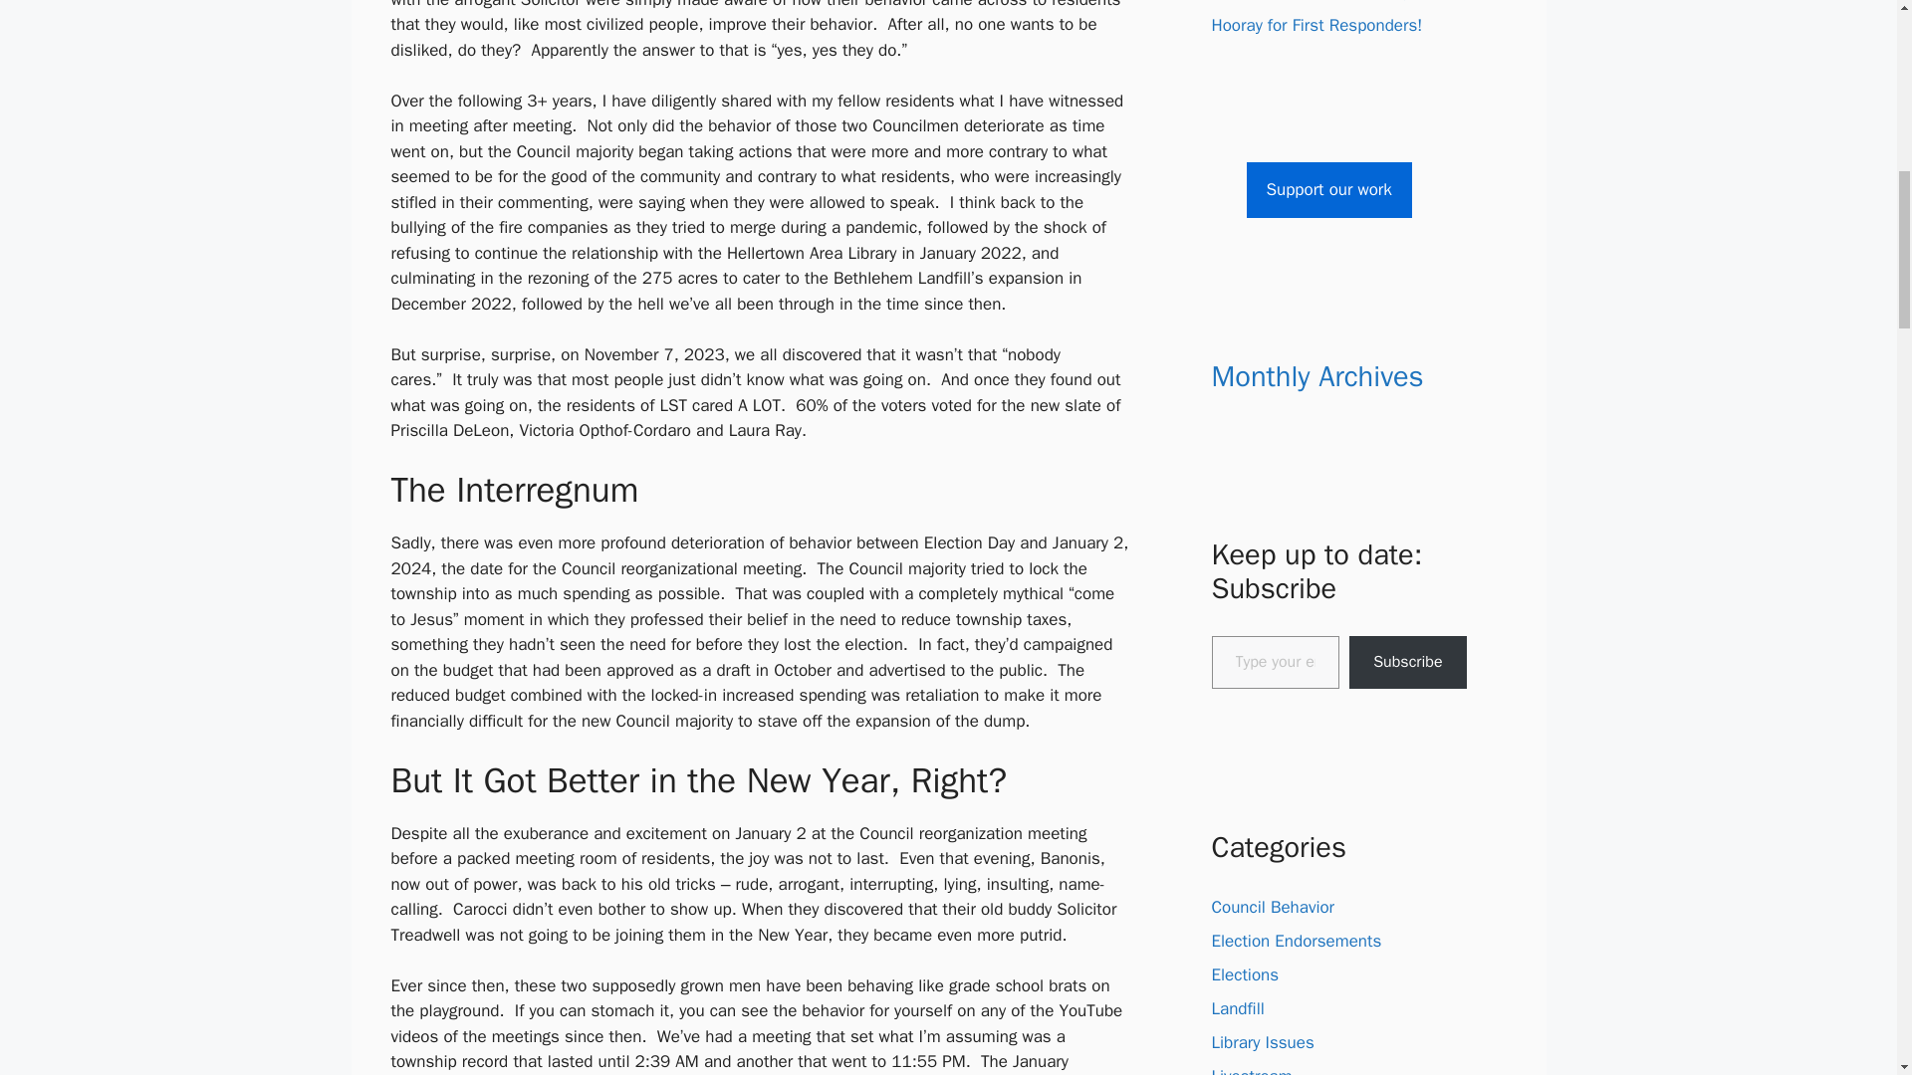 The height and width of the screenshot is (1075, 1912). What do you see at coordinates (1275, 663) in the screenshot?
I see `Please fill in this field.` at bounding box center [1275, 663].